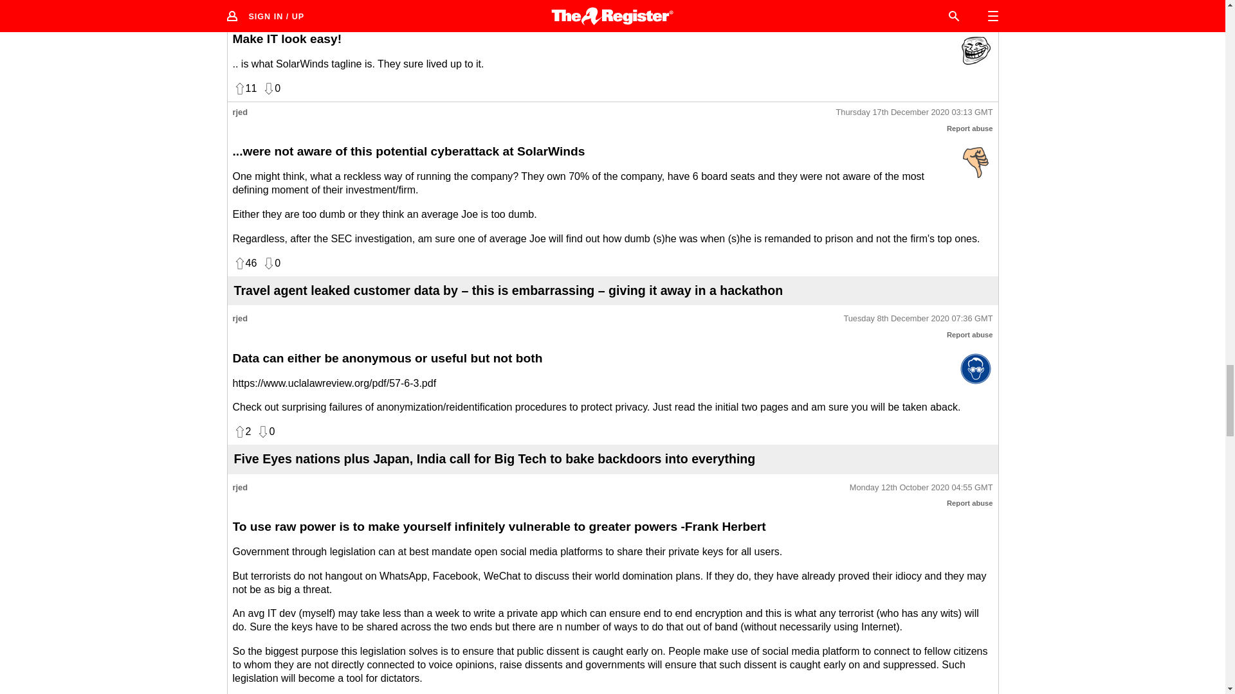 The image size is (1235, 694). Describe the element at coordinates (970, 129) in the screenshot. I see `Report abuse` at that location.